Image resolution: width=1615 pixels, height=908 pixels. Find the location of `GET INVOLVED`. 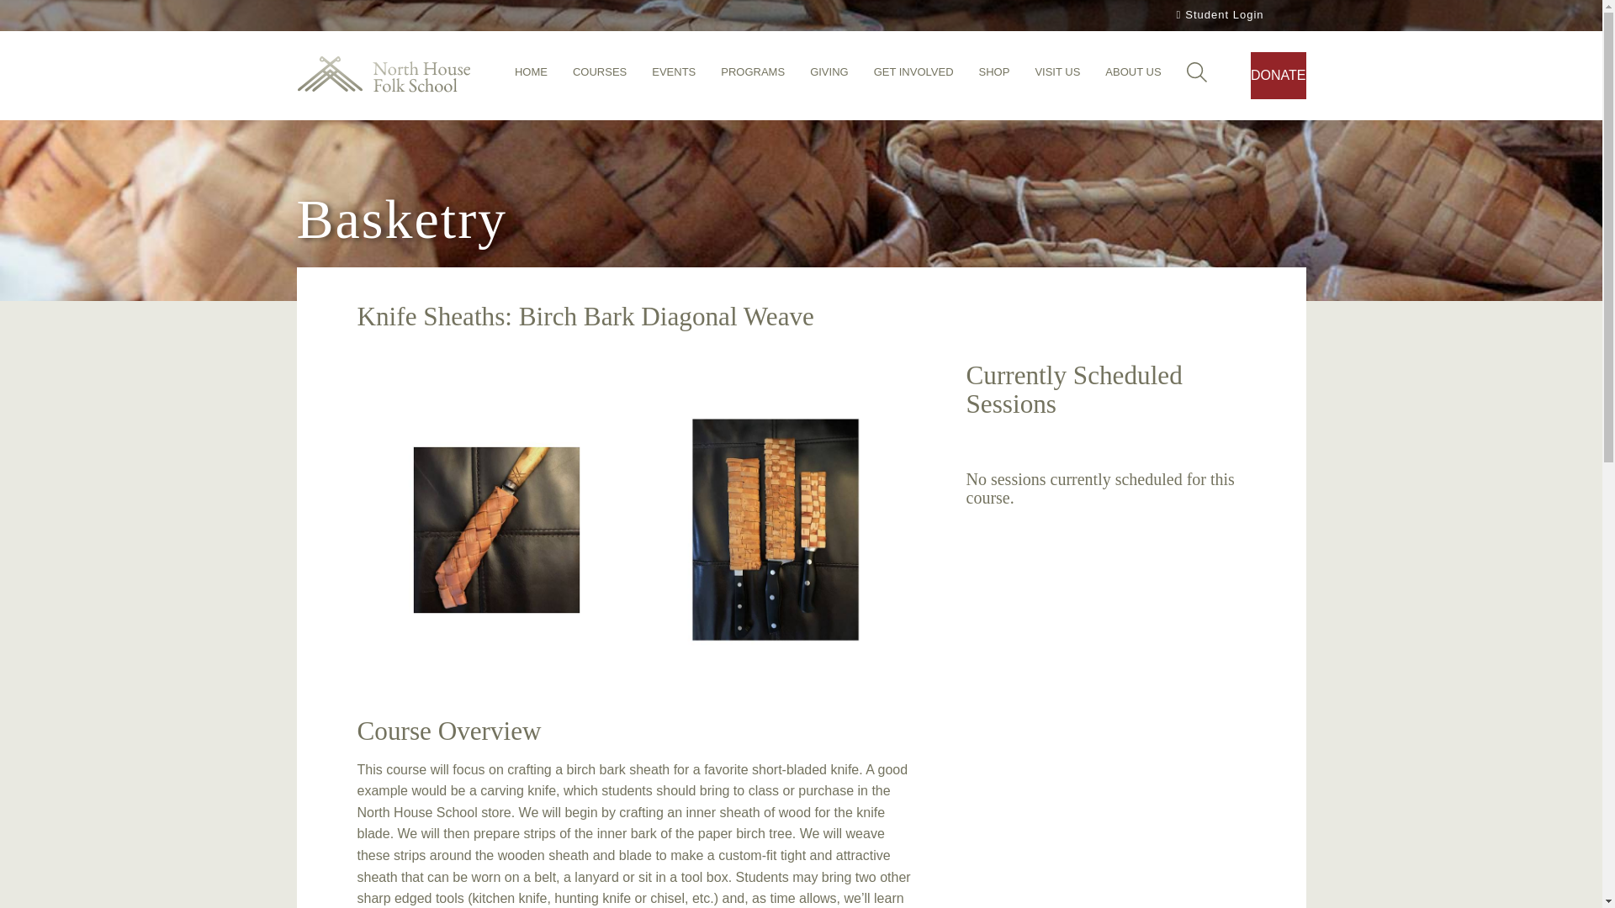

GET INVOLVED is located at coordinates (913, 77).